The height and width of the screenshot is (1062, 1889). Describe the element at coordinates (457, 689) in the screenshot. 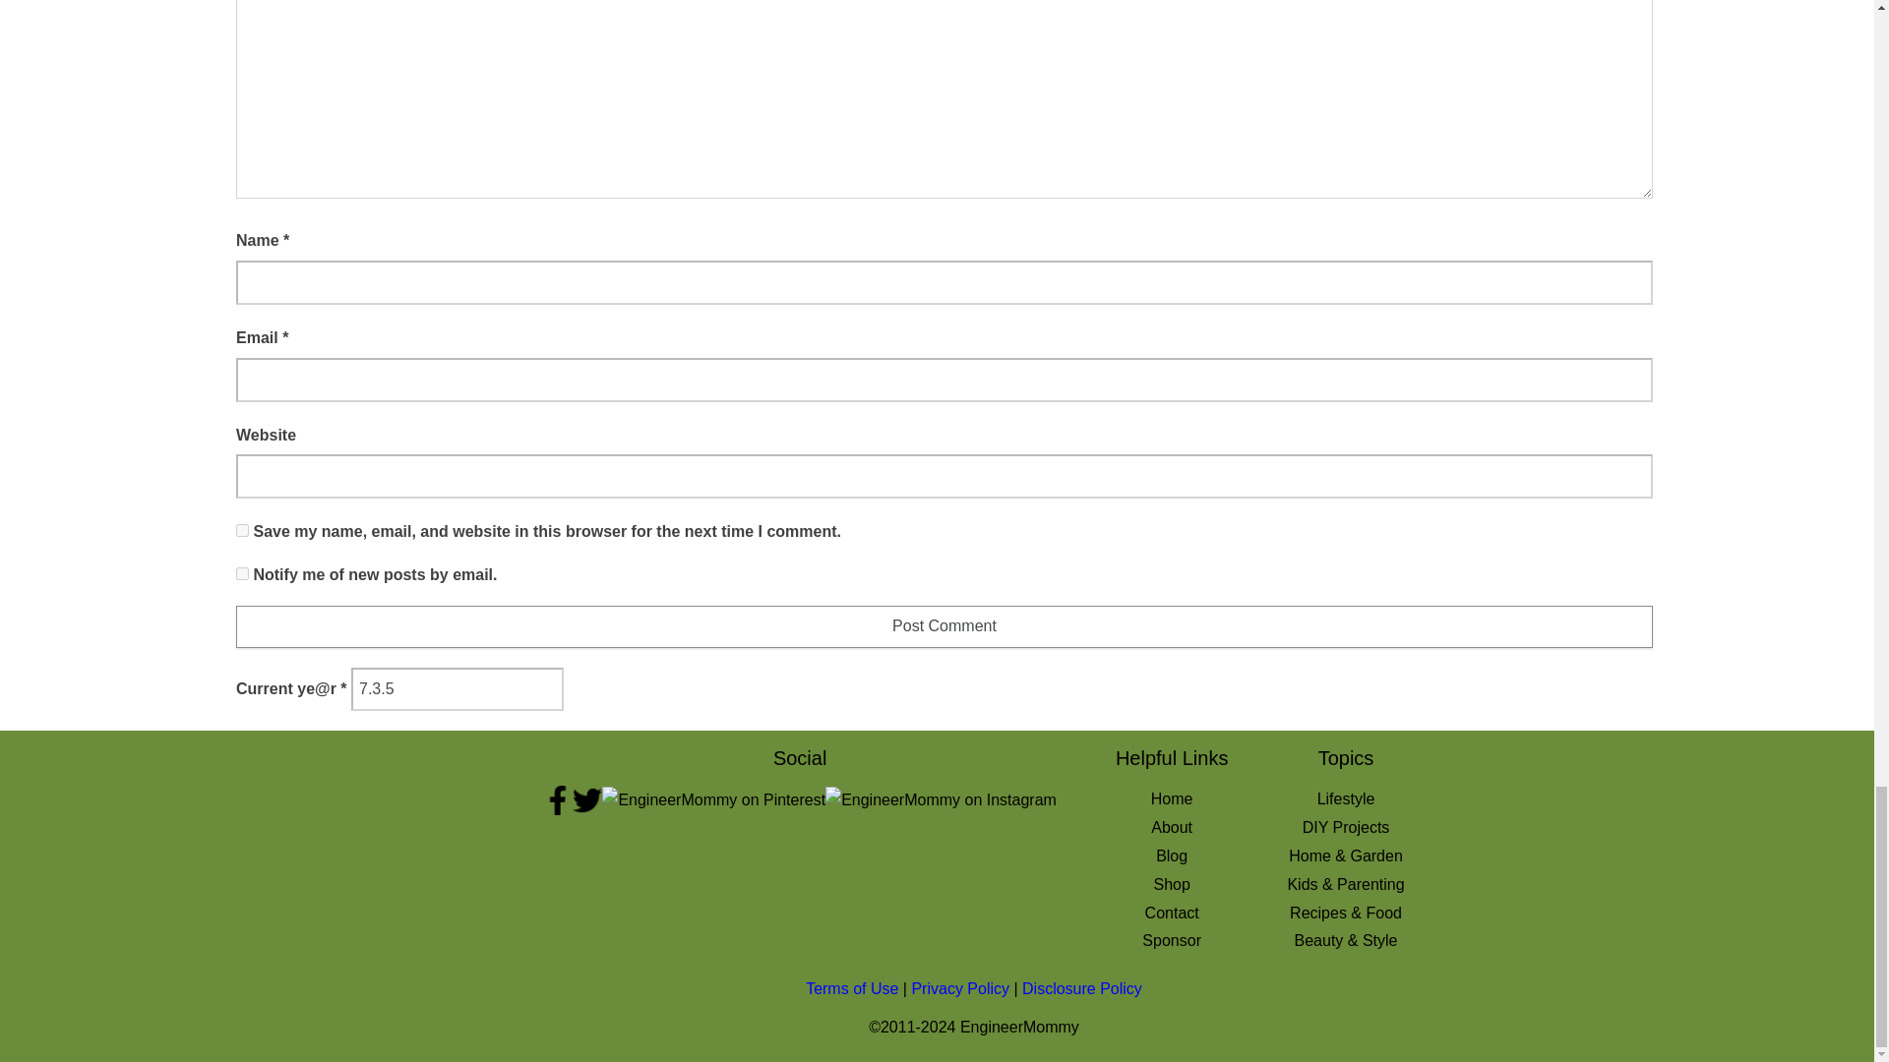

I see `7.3.5` at that location.